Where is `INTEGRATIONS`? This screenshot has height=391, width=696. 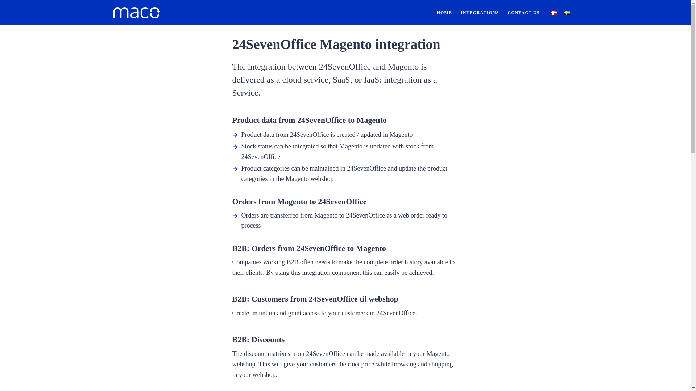 INTEGRATIONS is located at coordinates (480, 13).